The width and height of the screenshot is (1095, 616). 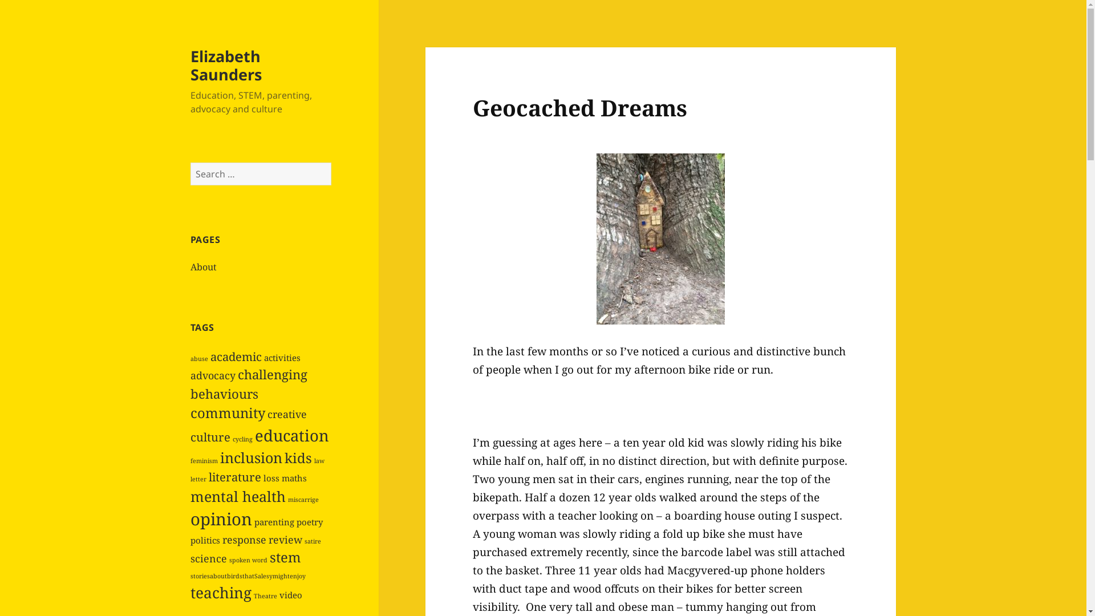 What do you see at coordinates (221, 519) in the screenshot?
I see `opinion` at bounding box center [221, 519].